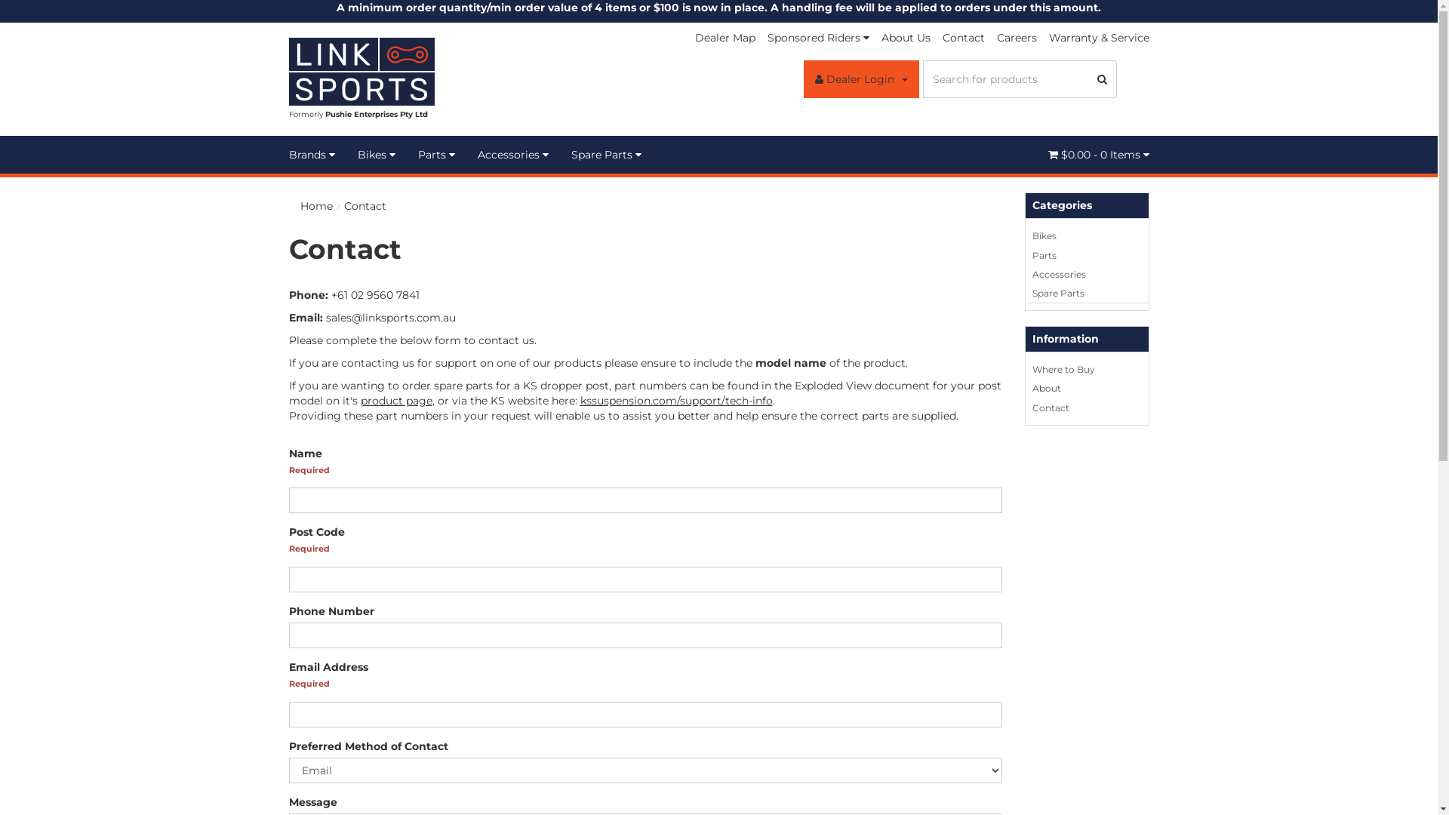 Image resolution: width=1449 pixels, height=815 pixels. I want to click on Accessories, so click(1087, 275).